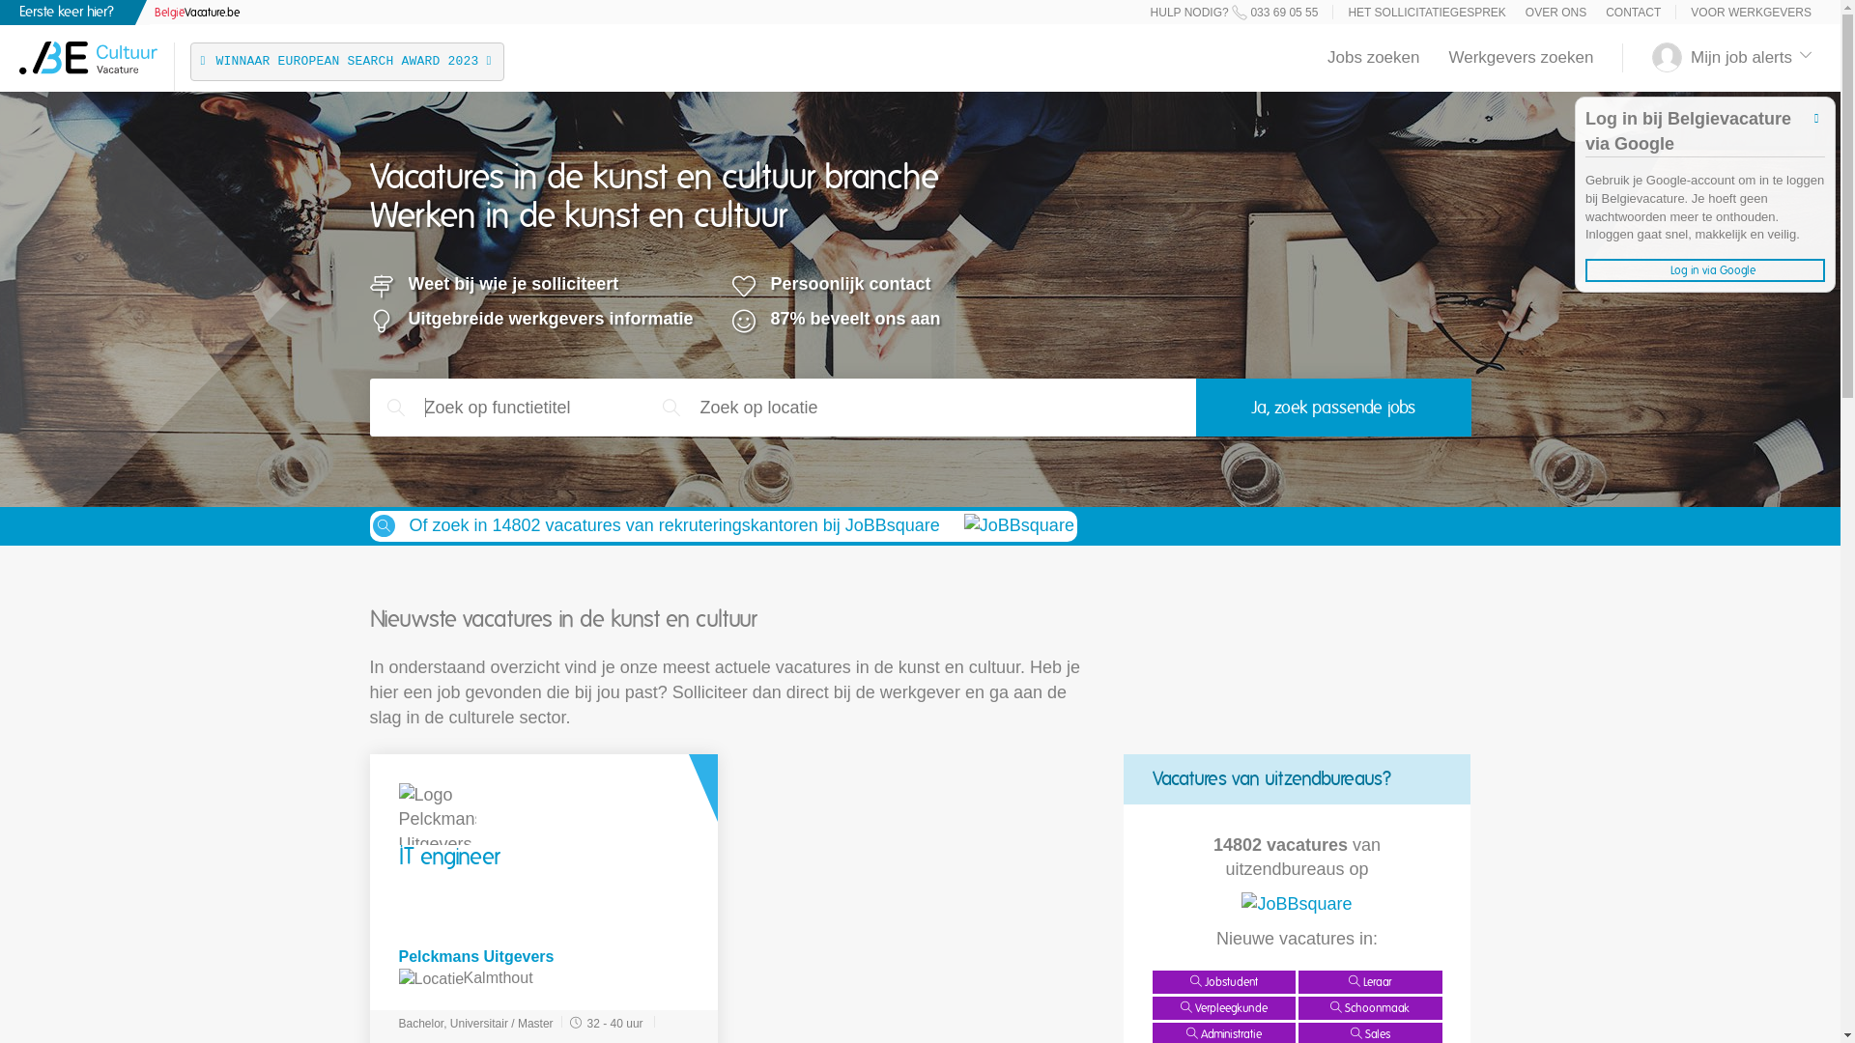 Image resolution: width=1855 pixels, height=1043 pixels. Describe the element at coordinates (1223, 1008) in the screenshot. I see ` Verpleegkunde` at that location.